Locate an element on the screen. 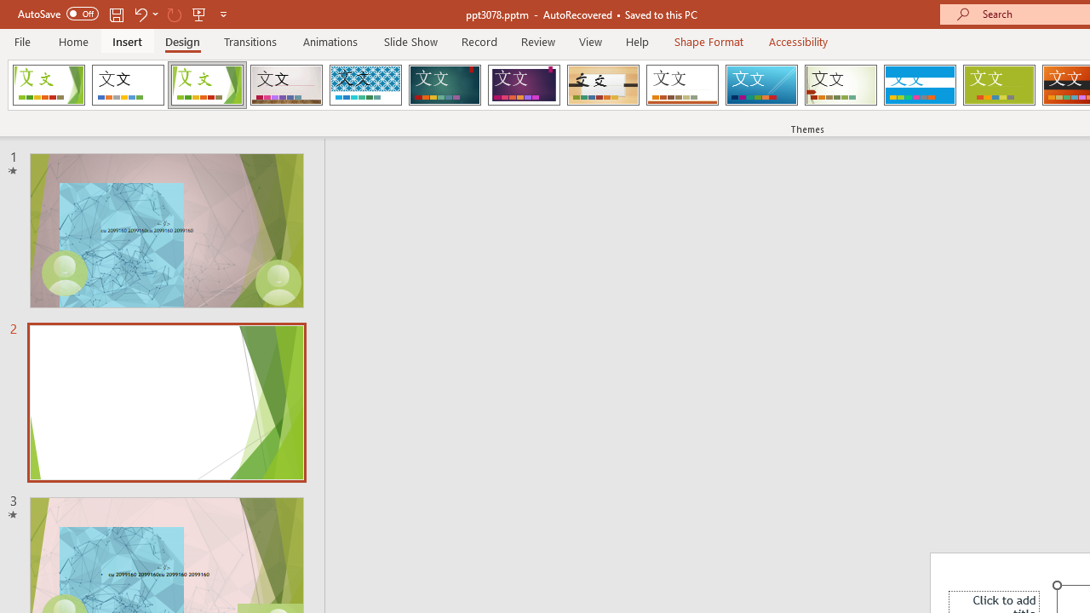 Image resolution: width=1090 pixels, height=613 pixels. Dividend is located at coordinates (49, 85).